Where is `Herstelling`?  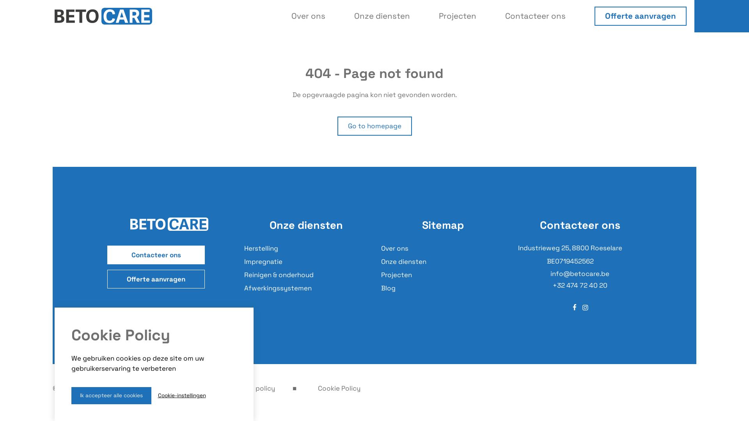
Herstelling is located at coordinates (261, 249).